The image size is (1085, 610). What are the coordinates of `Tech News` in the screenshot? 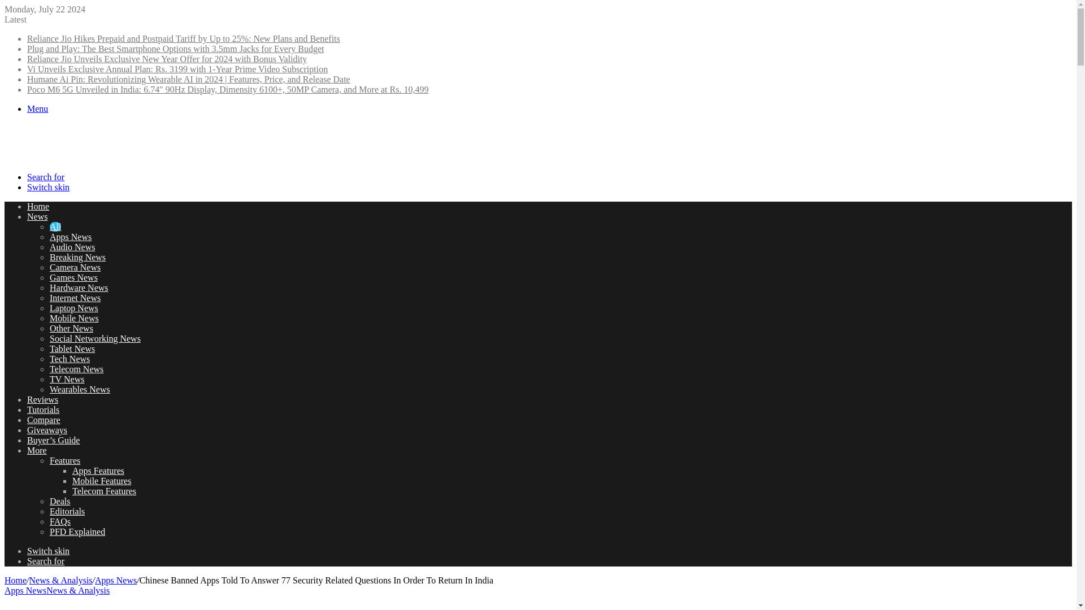 It's located at (70, 359).